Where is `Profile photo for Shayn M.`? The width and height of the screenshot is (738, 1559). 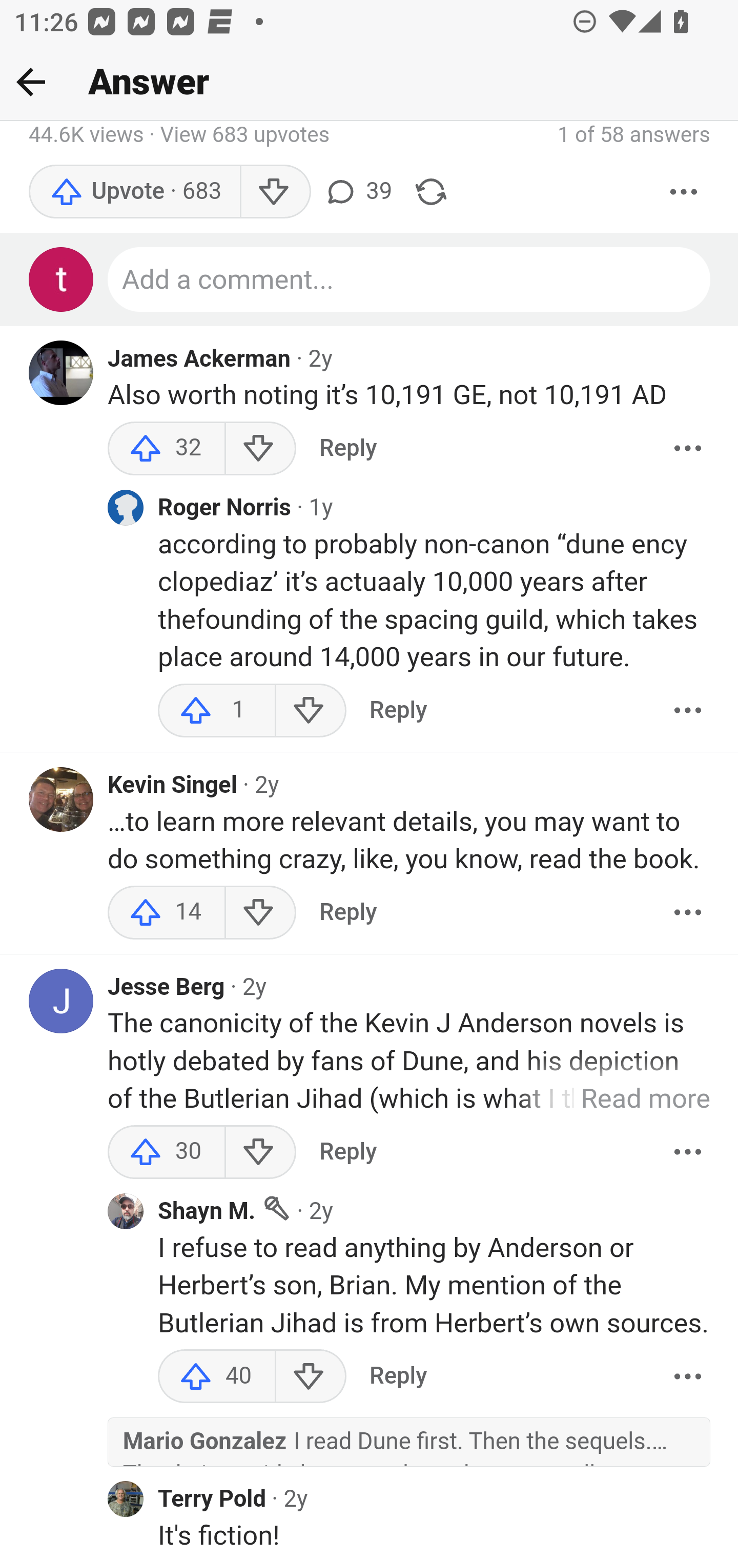
Profile photo for Shayn M. is located at coordinates (125, 1211).